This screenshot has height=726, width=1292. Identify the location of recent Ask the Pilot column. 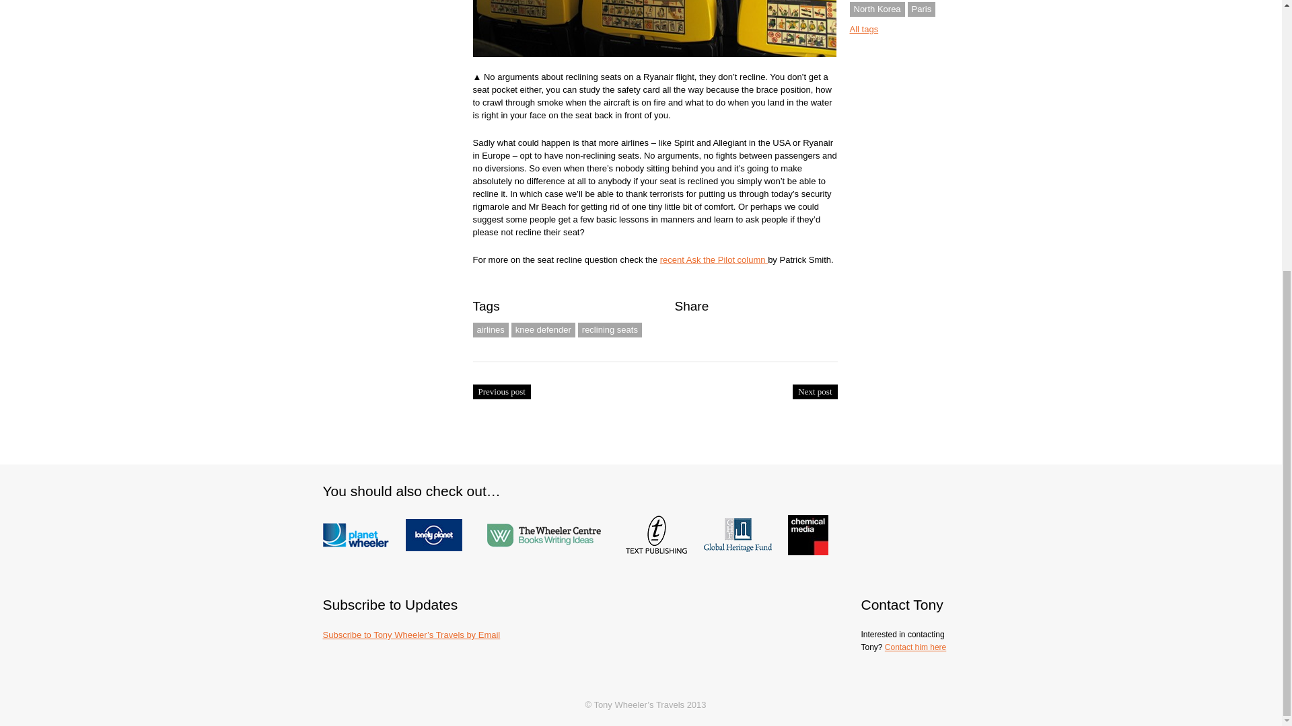
(713, 259).